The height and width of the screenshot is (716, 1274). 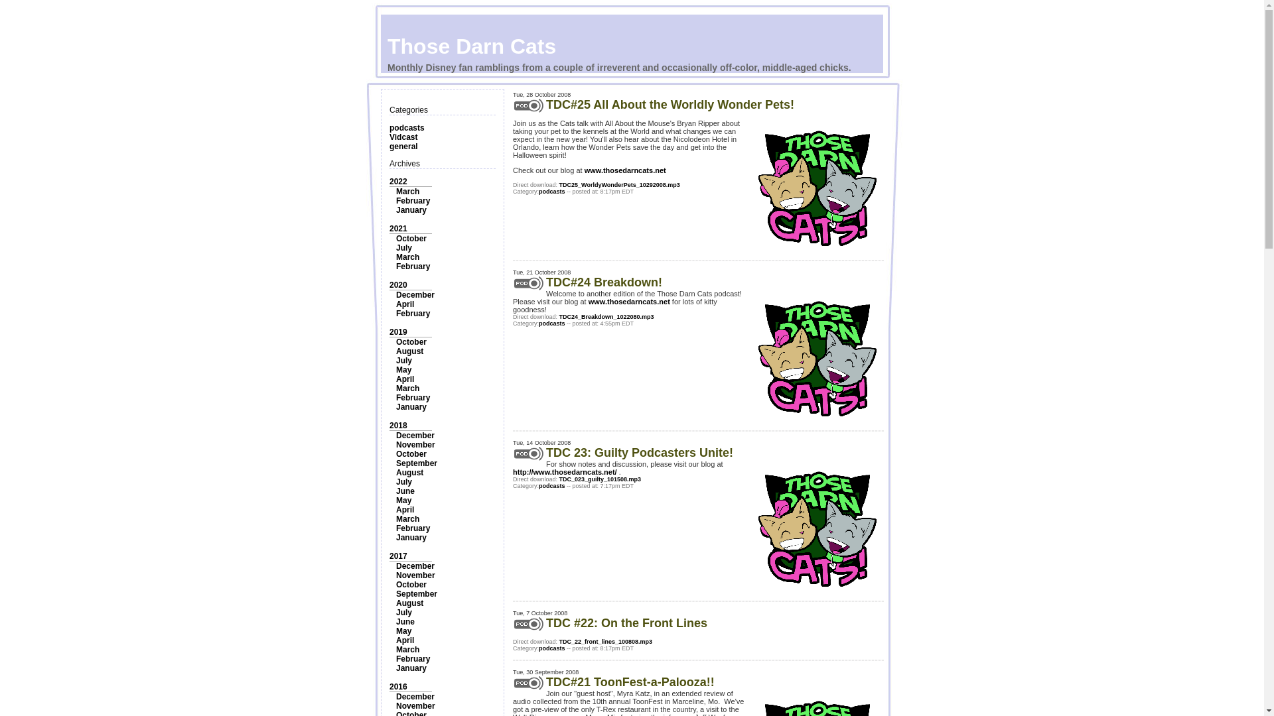 I want to click on April, so click(x=405, y=510).